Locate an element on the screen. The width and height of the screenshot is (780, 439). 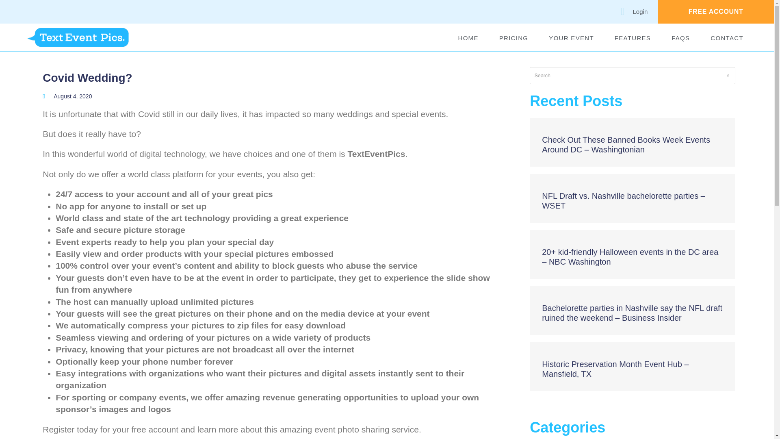
PRICING is located at coordinates (514, 38).